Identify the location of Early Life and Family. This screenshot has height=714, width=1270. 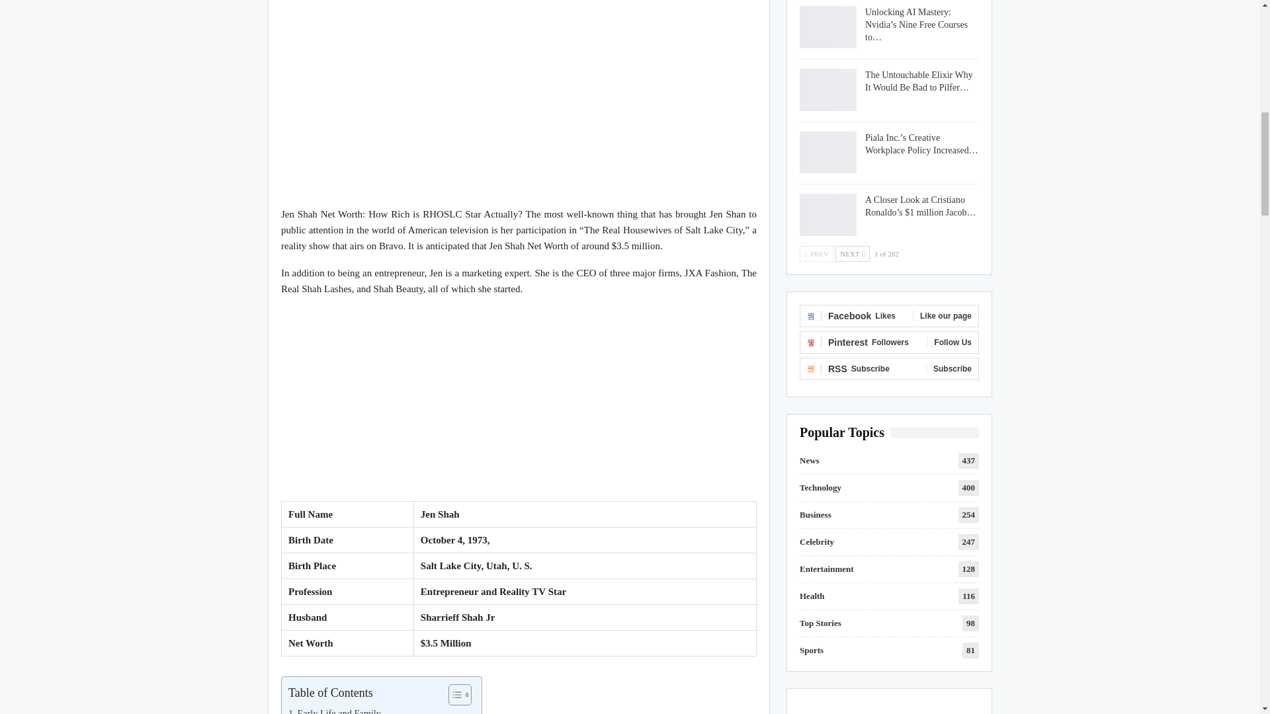
(335, 710).